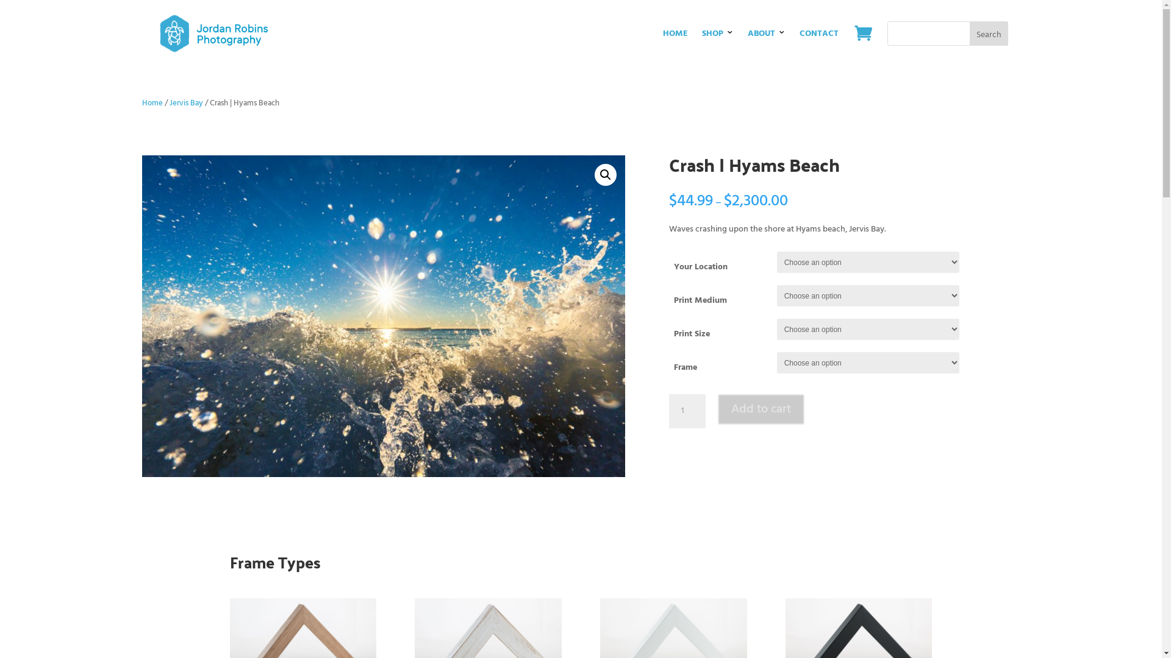 The height and width of the screenshot is (658, 1171). I want to click on Jervis Bay, so click(187, 104).